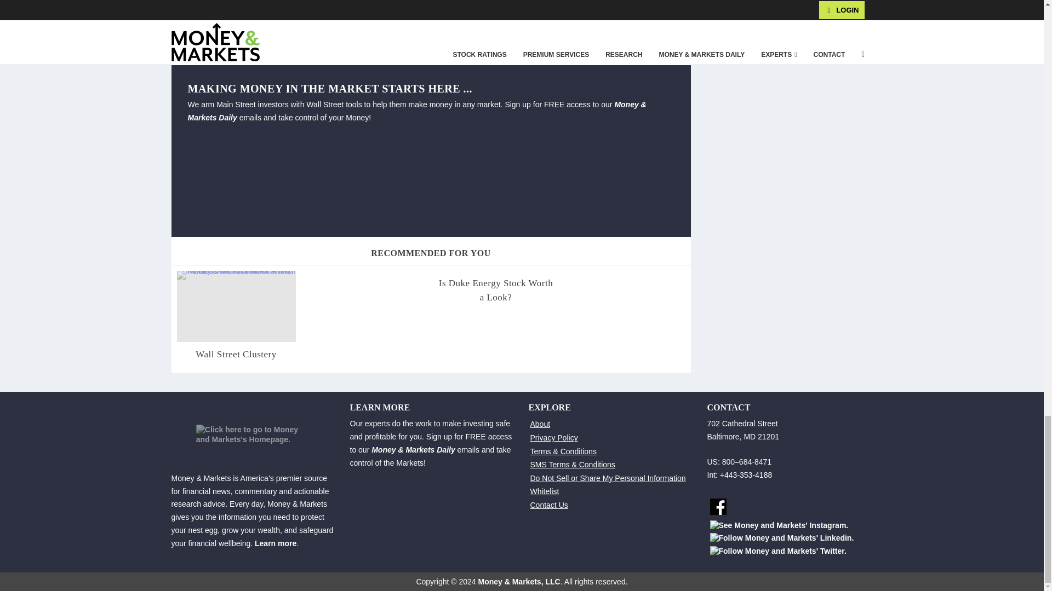  I want to click on Whitelist, so click(545, 491).